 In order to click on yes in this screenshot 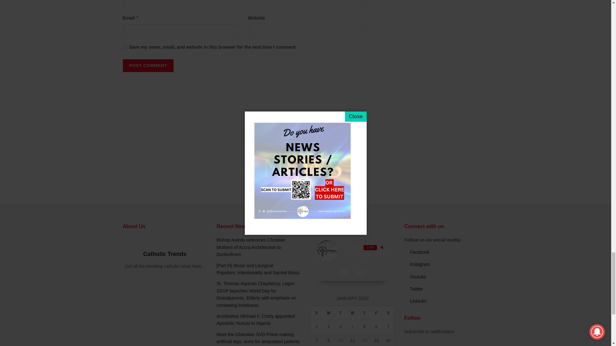, I will do `click(124, 47)`.